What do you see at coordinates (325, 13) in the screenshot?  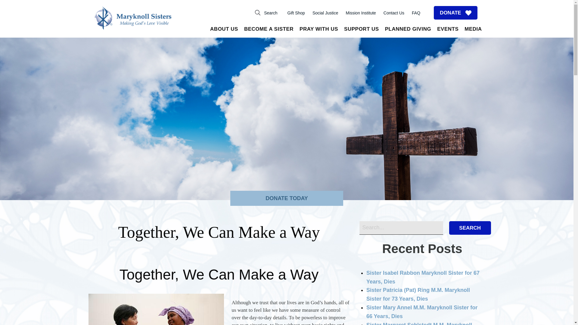 I see `Social Justice` at bounding box center [325, 13].